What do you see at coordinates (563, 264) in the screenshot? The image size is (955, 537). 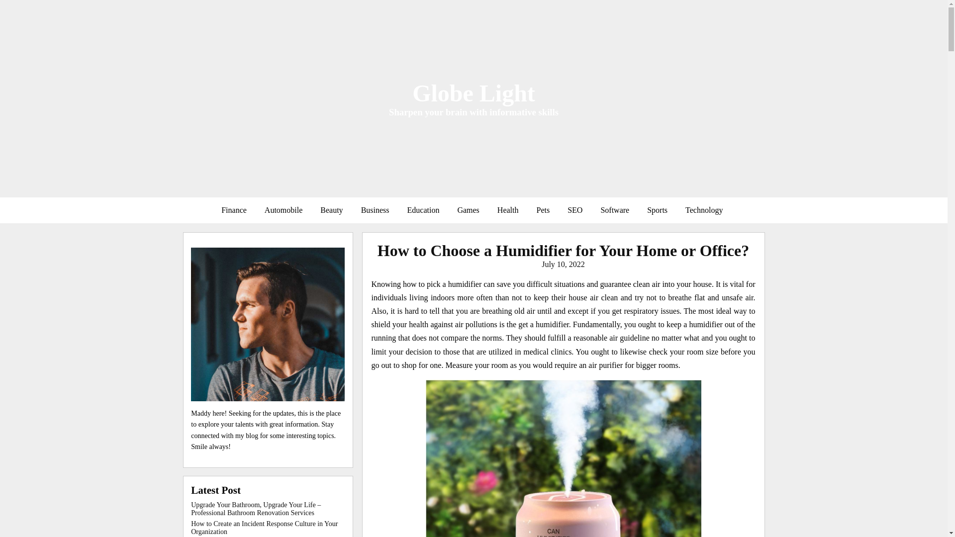 I see `July 10, 2022` at bounding box center [563, 264].